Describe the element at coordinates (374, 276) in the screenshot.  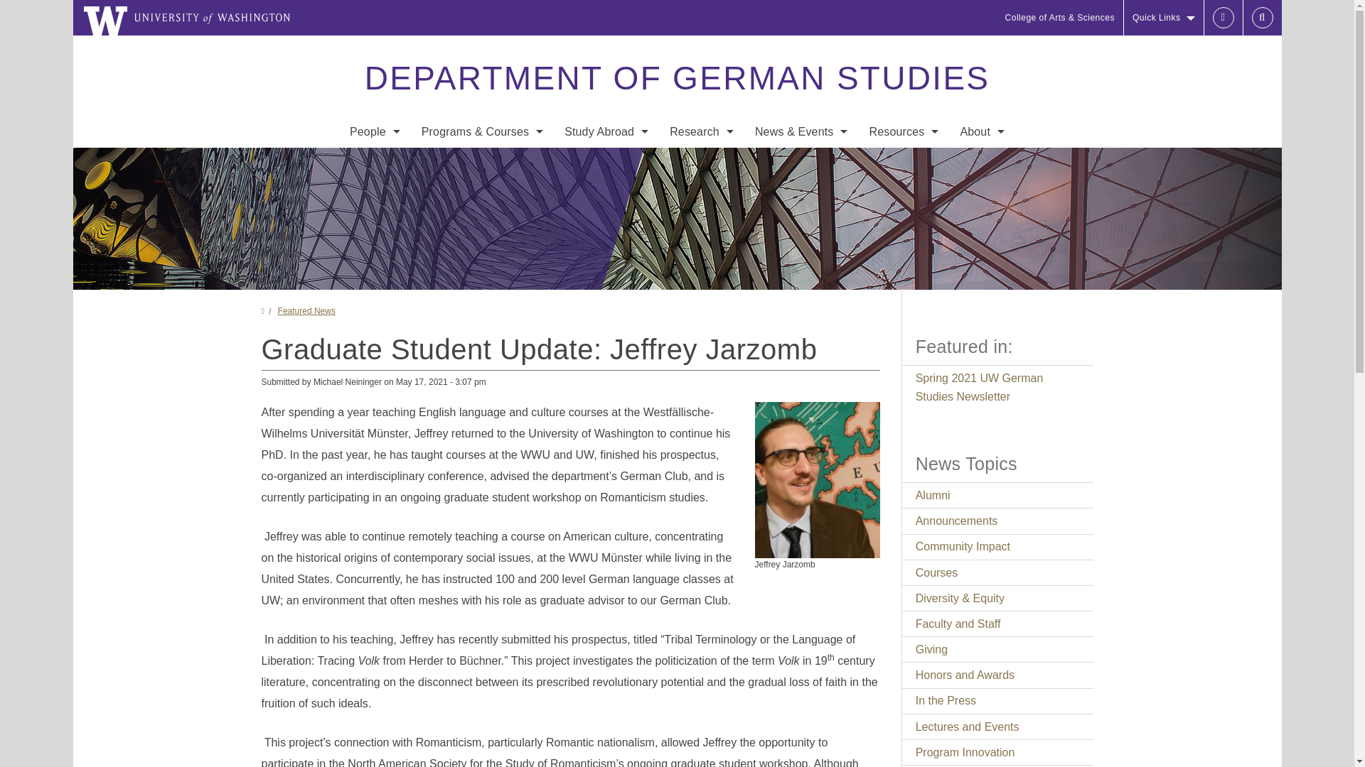
I see `Faculty, staff, and students in our department.` at that location.